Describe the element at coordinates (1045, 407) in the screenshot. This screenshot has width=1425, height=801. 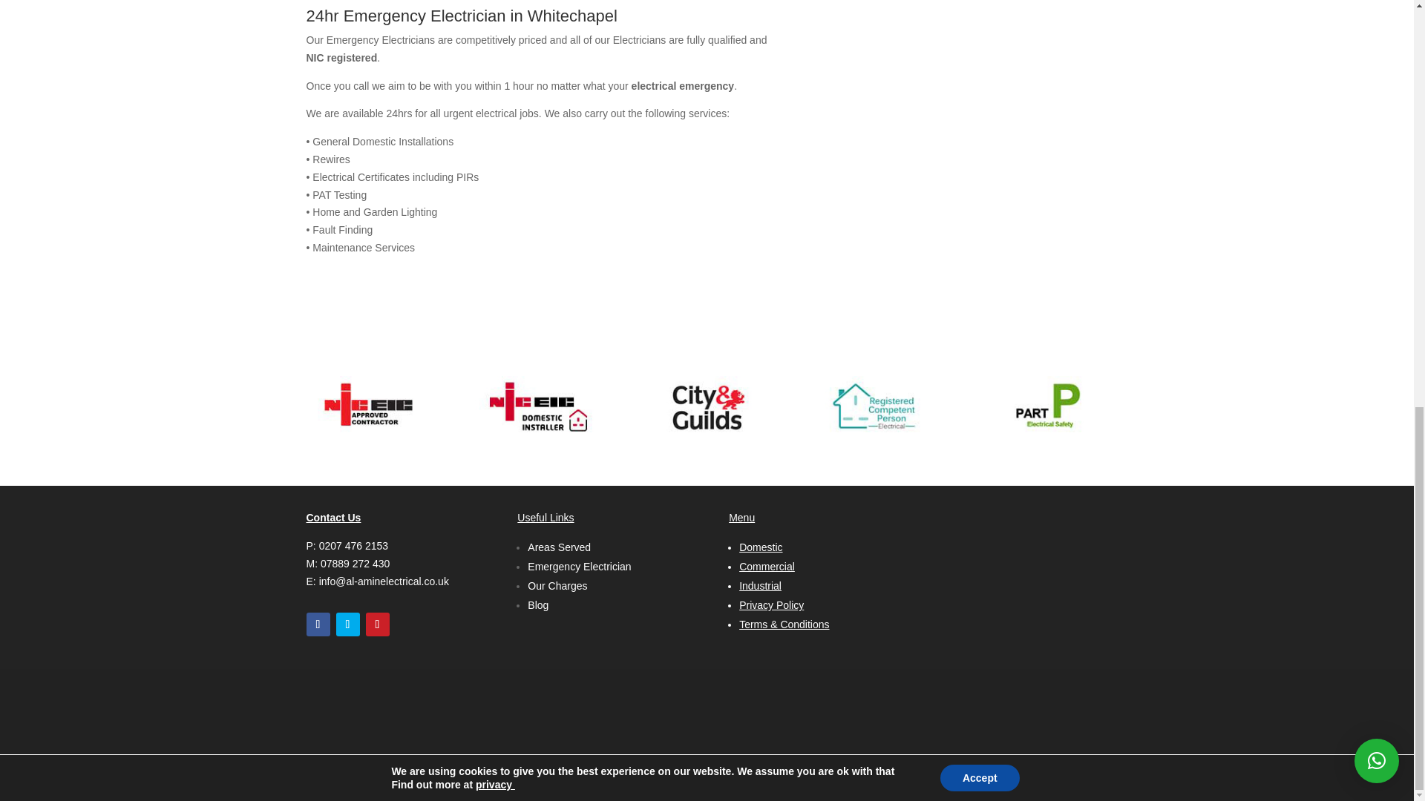
I see `Whitechapel Al-Amin Electricals` at that location.